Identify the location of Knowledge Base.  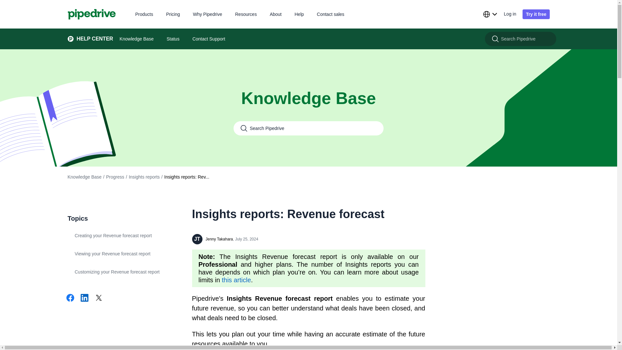
(136, 39).